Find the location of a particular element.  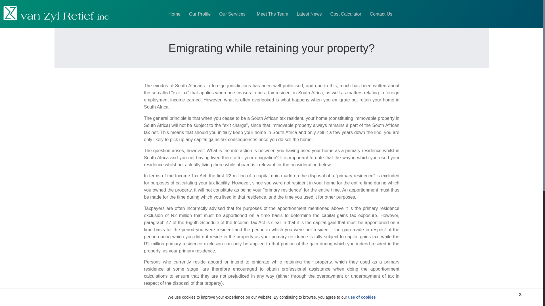

Our Services is located at coordinates (233, 14).